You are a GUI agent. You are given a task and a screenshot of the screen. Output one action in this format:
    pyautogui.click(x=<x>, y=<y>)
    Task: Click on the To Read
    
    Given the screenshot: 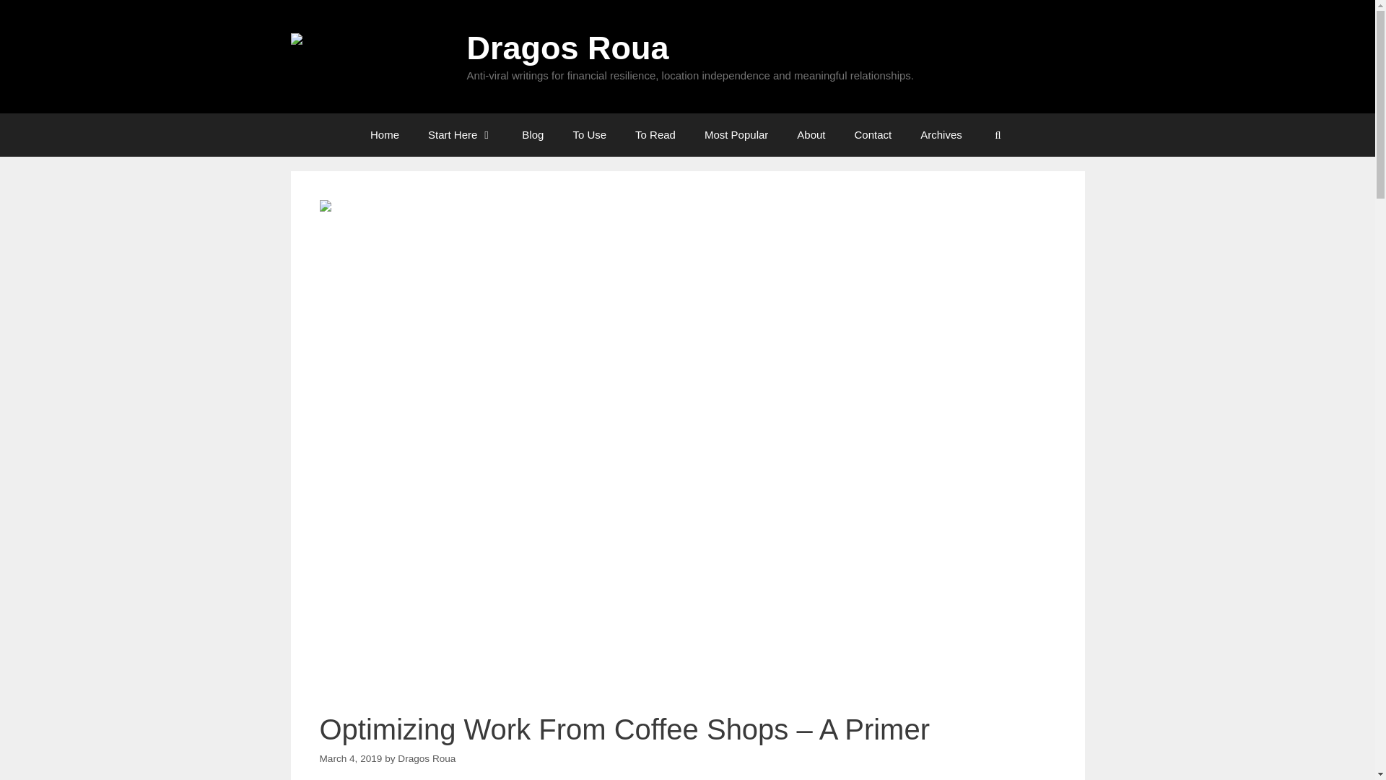 What is the action you would take?
    pyautogui.click(x=655, y=134)
    